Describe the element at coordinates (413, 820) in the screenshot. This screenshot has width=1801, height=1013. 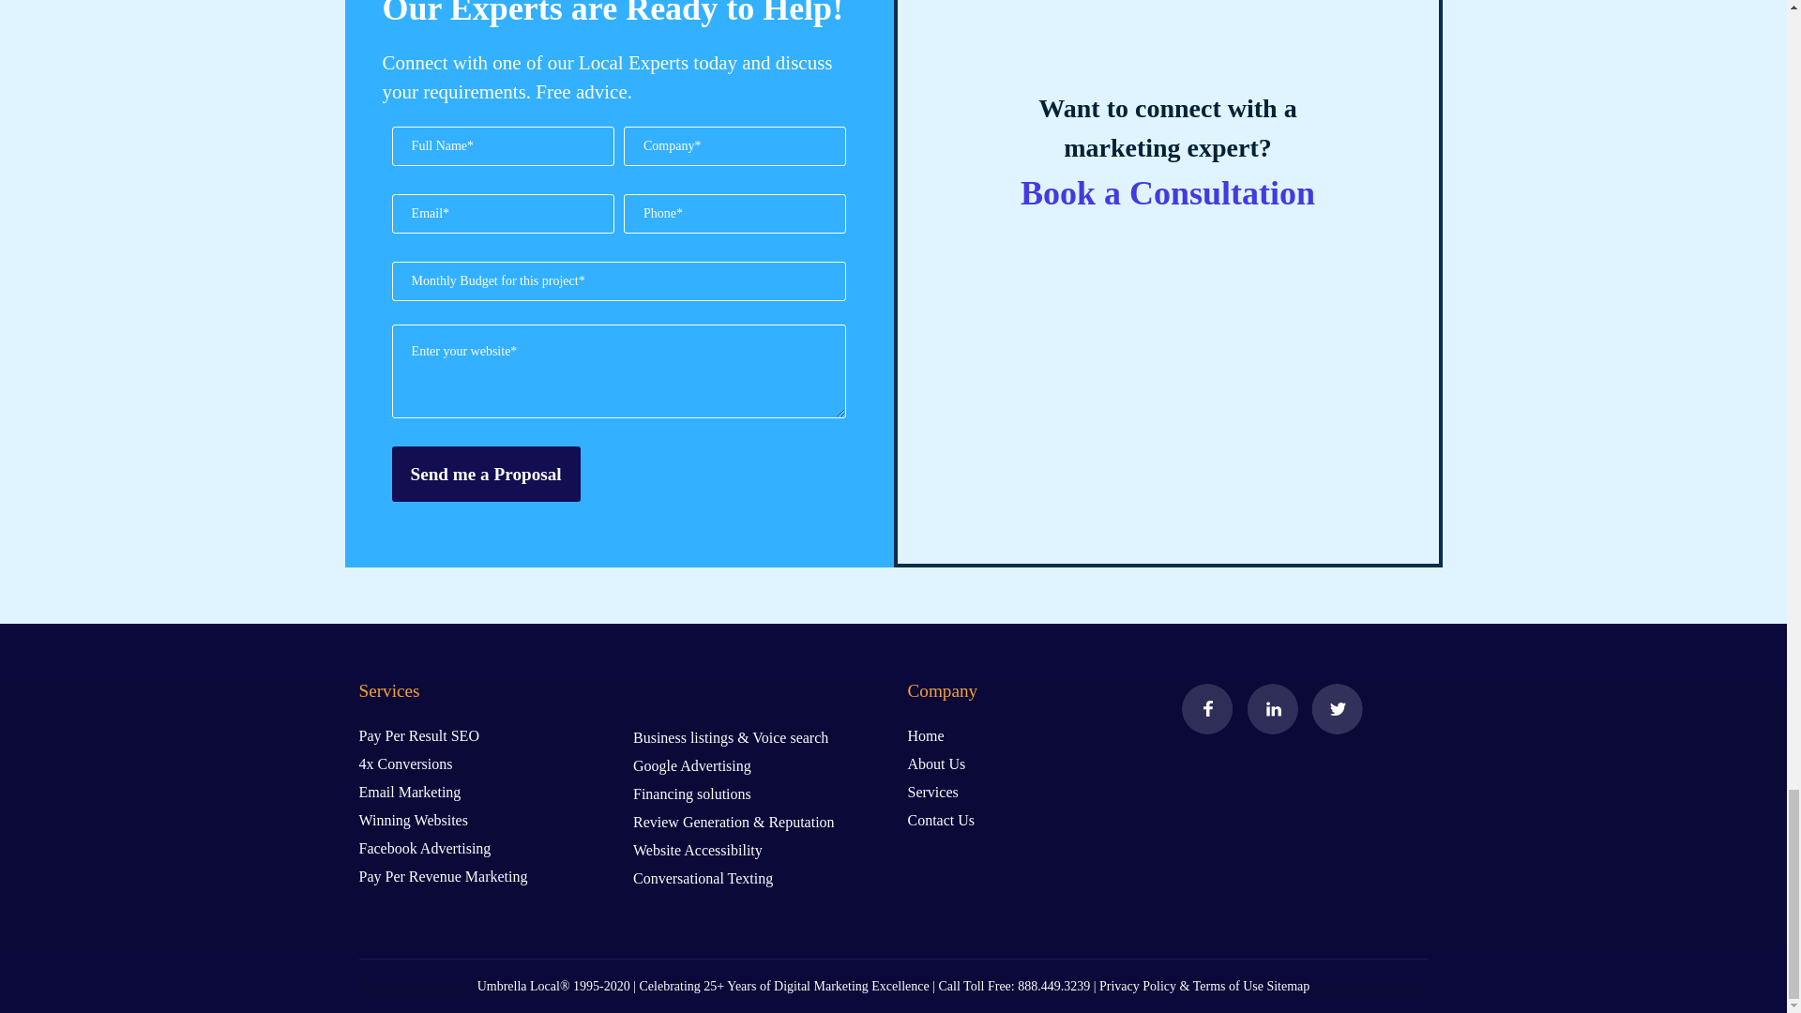
I see `Winning Websites` at that location.